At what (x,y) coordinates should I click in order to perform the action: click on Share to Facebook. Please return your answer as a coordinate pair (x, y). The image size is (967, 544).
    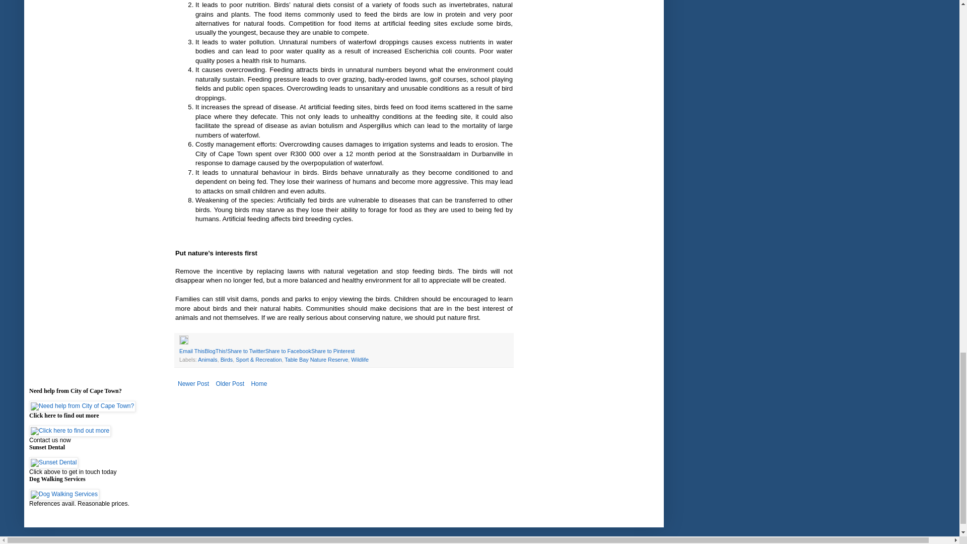
    Looking at the image, I should click on (288, 351).